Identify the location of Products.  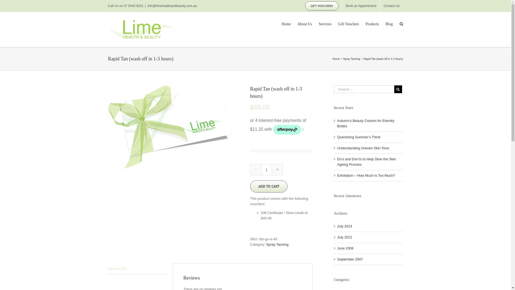
(372, 24).